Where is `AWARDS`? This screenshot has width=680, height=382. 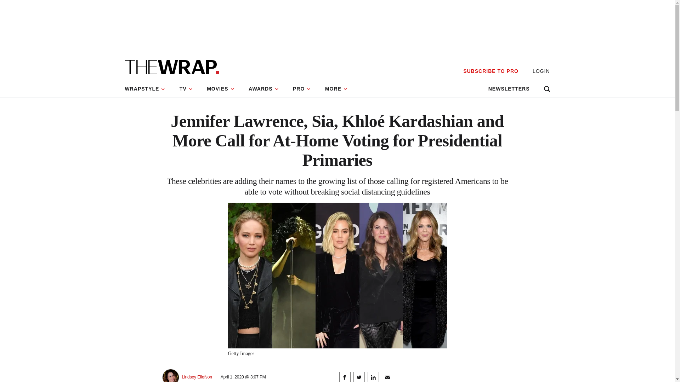 AWARDS is located at coordinates (263, 89).